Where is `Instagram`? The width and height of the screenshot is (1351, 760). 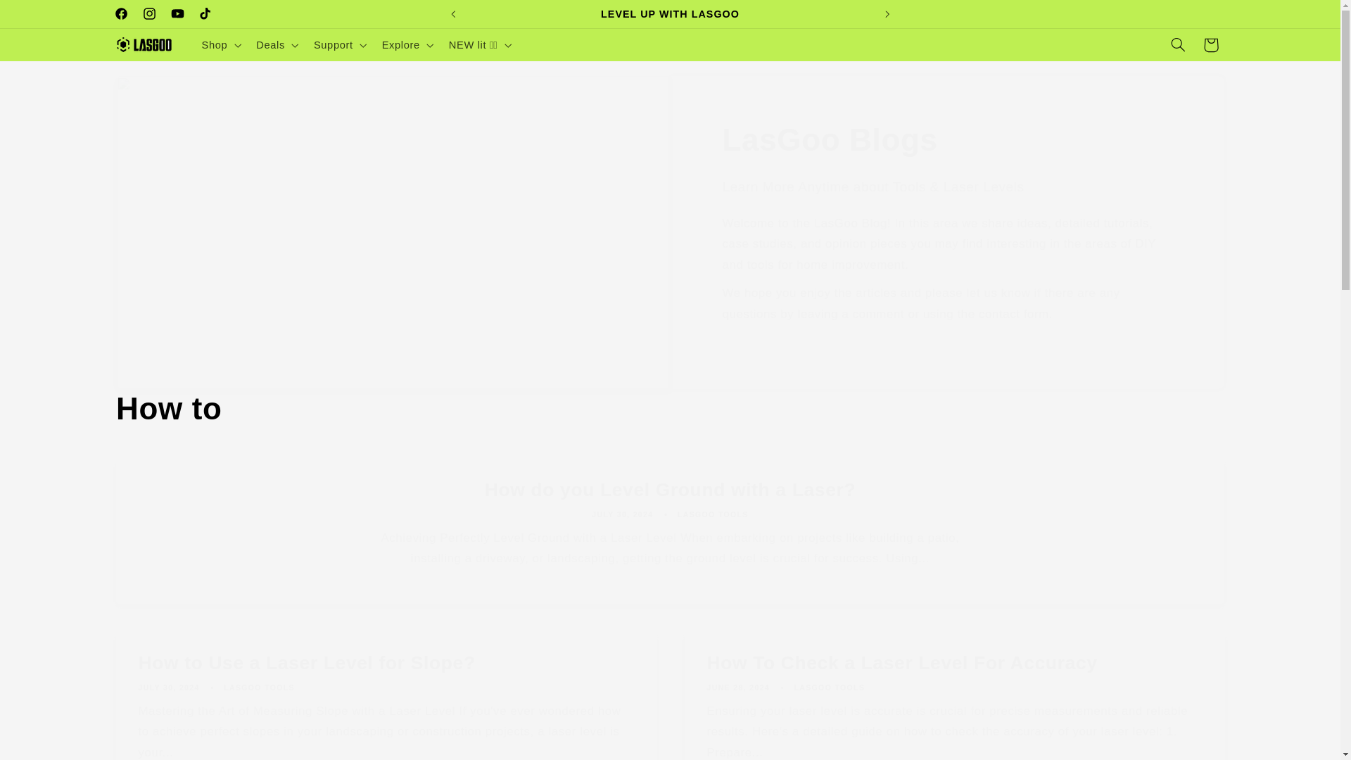 Instagram is located at coordinates (149, 14).